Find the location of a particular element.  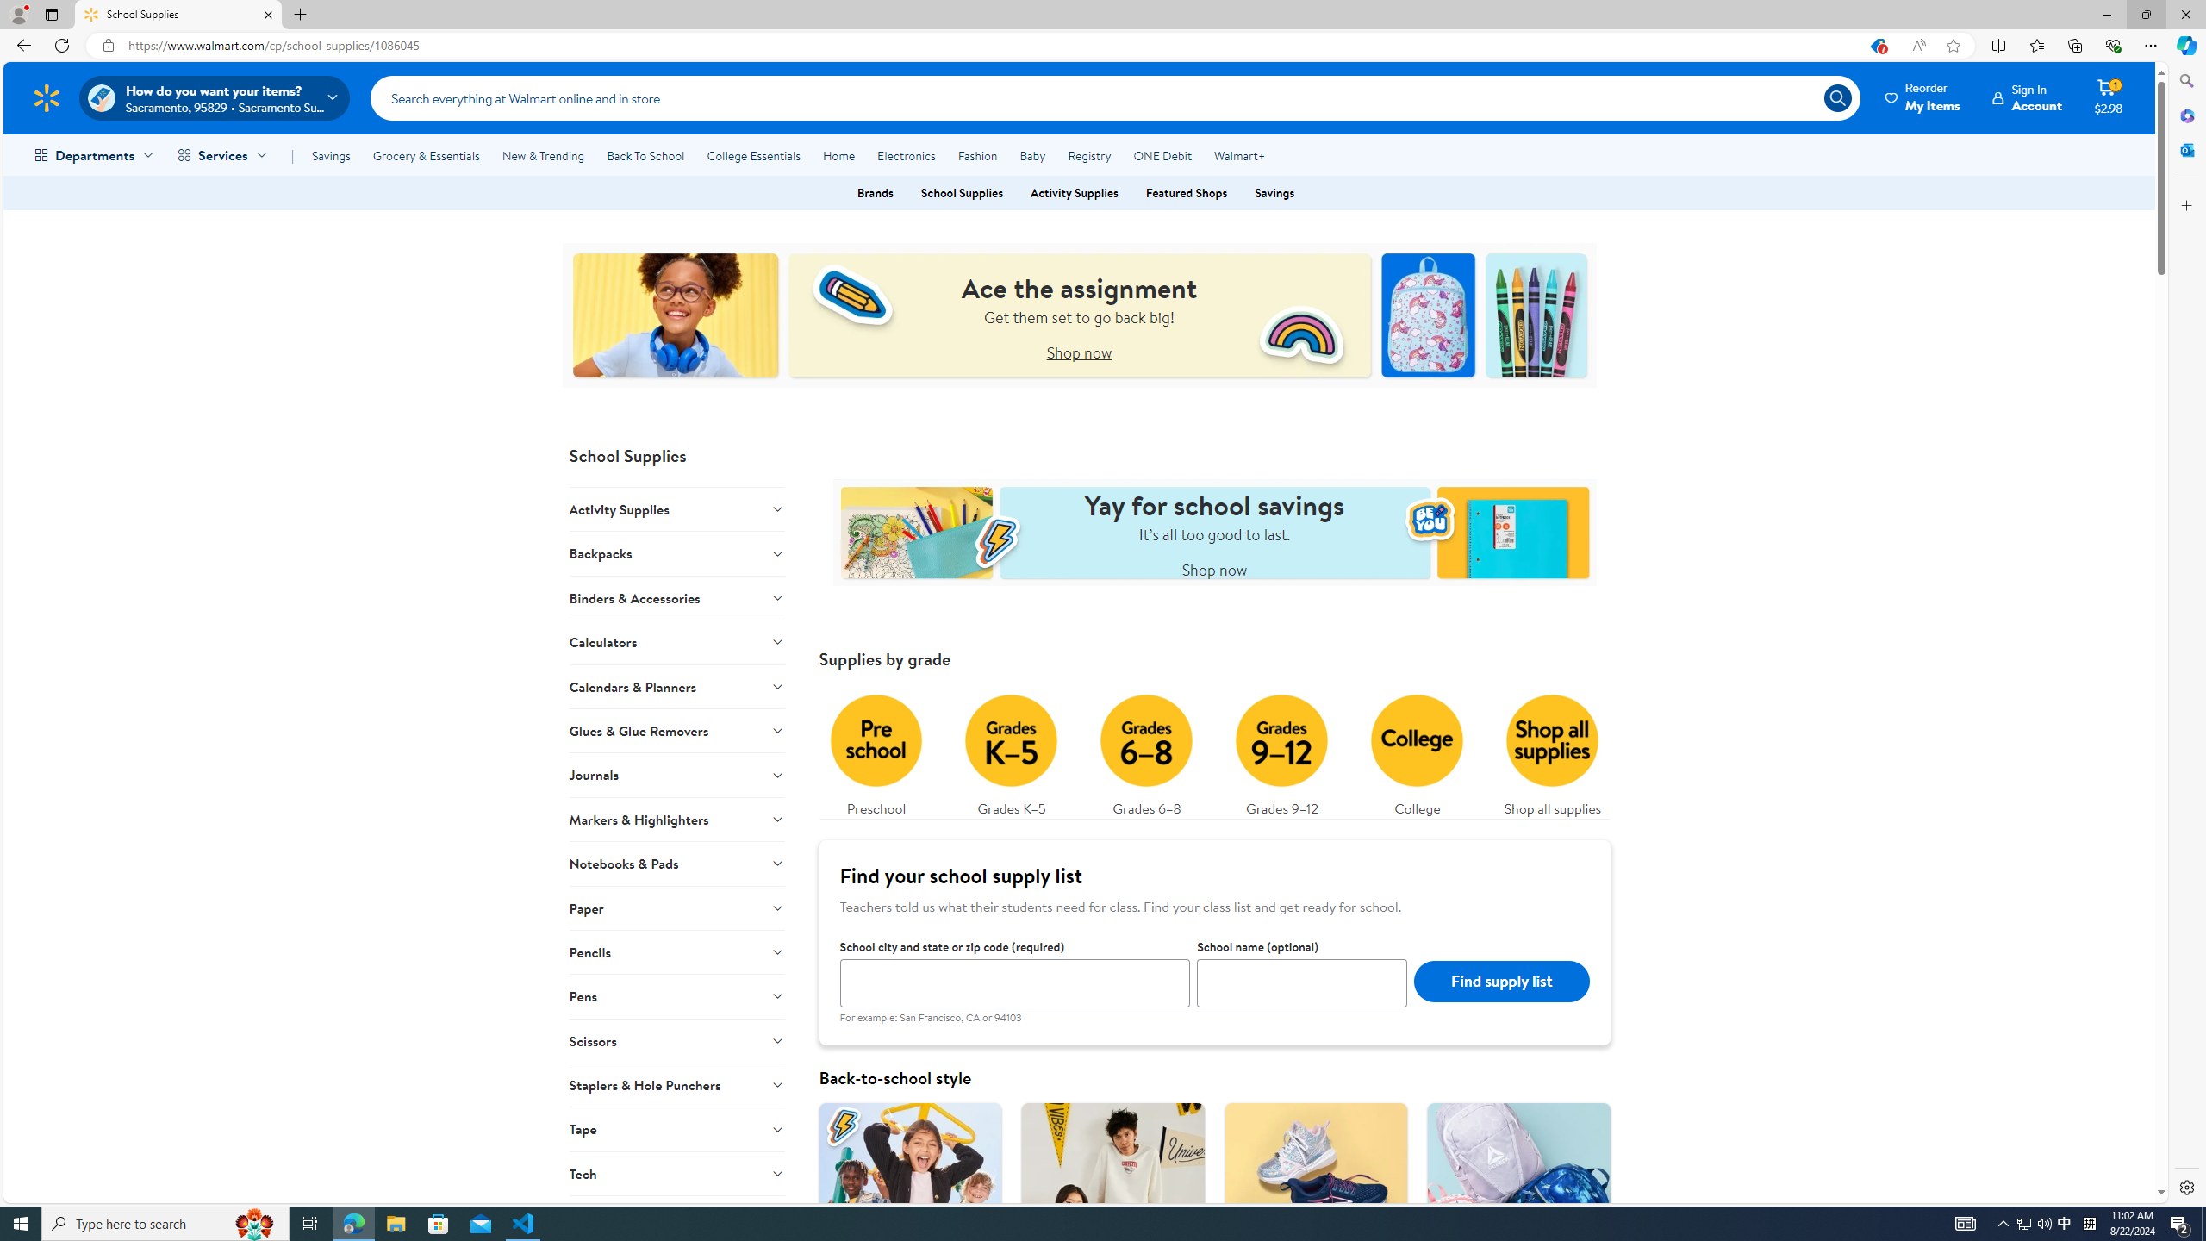

Calculators is located at coordinates (677, 641).